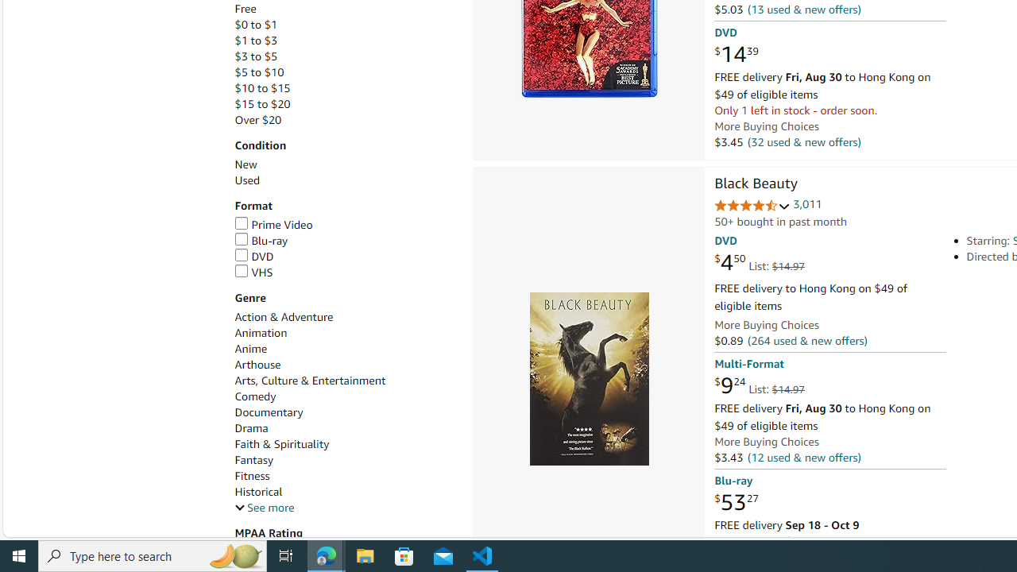 The width and height of the screenshot is (1017, 572). I want to click on Over $20, so click(345, 120).